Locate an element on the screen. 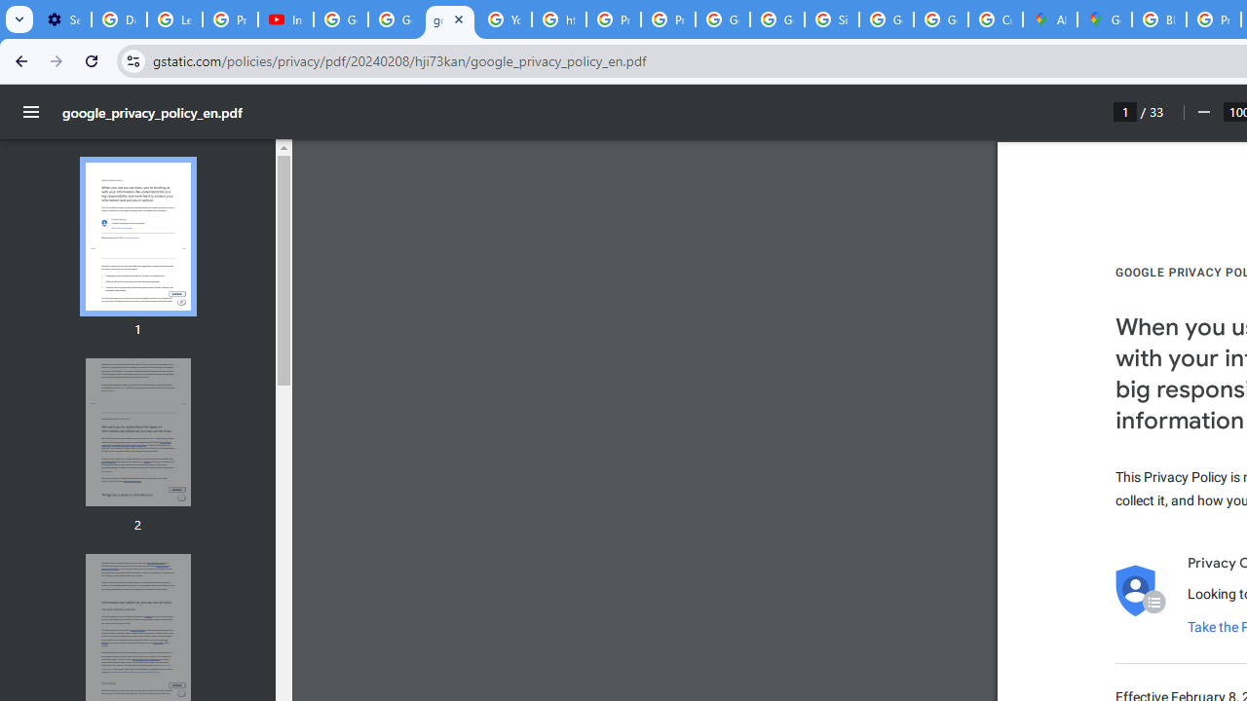 The width and height of the screenshot is (1247, 701). Google Maps is located at coordinates (1105, 19).